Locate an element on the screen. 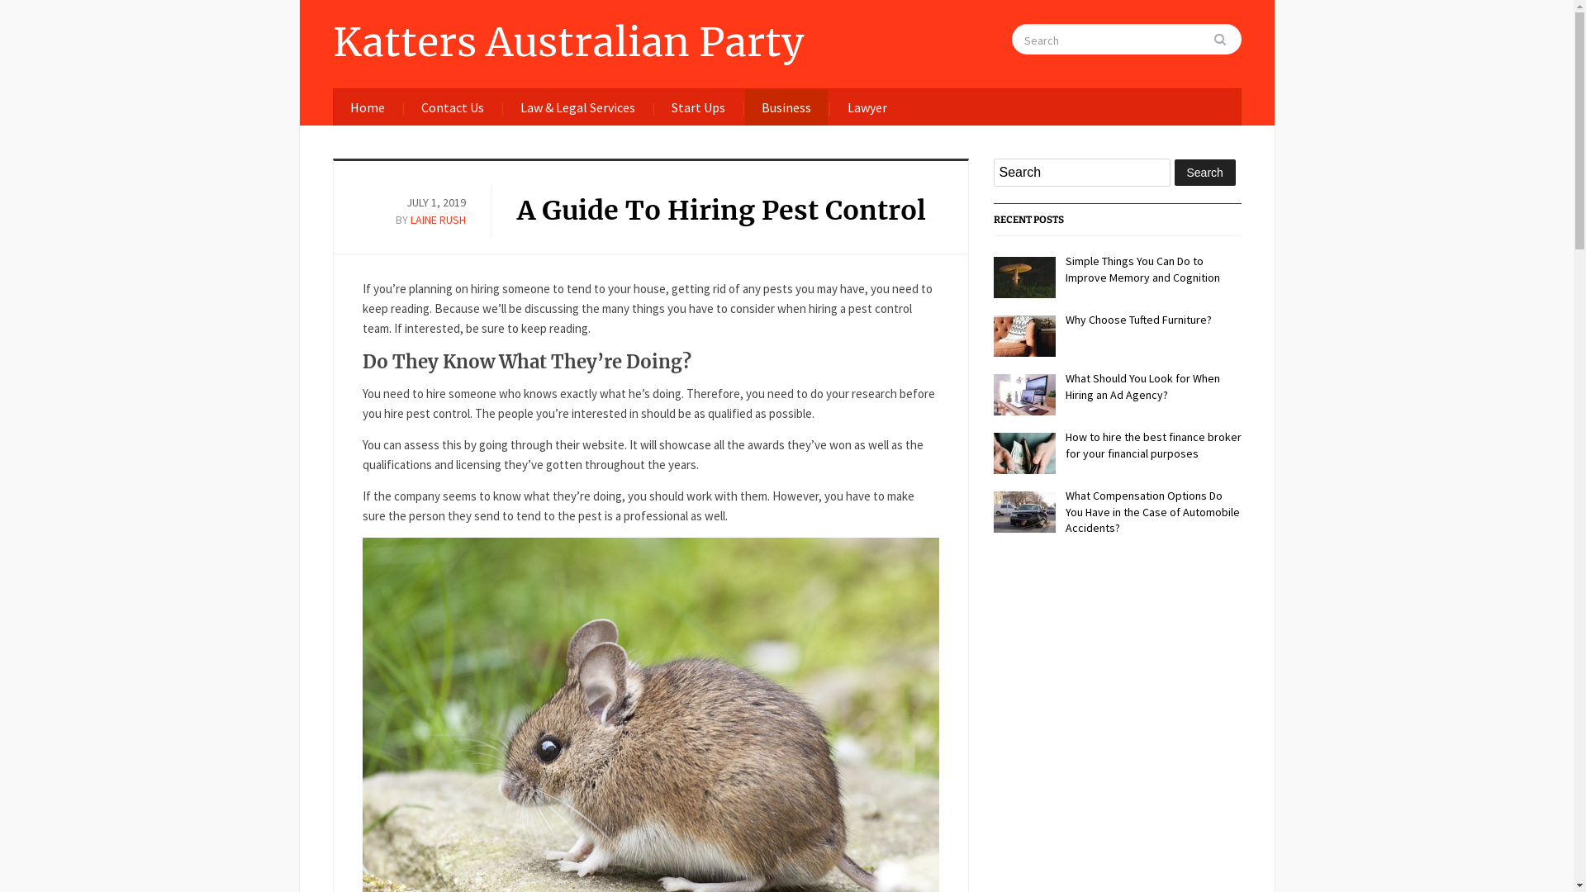 The height and width of the screenshot is (892, 1586). Katters Australian Party is located at coordinates (567, 42).